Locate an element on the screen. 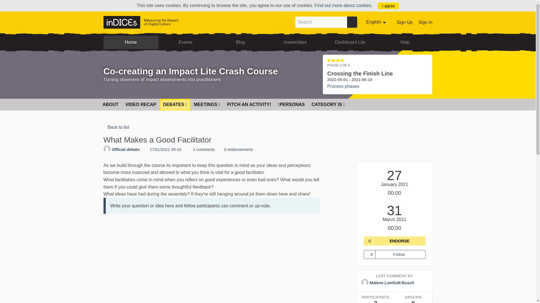 The width and height of the screenshot is (540, 303). I agree is located at coordinates (388, 6).